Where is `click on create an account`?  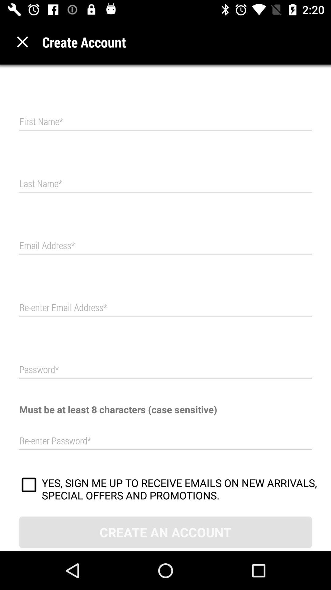 click on create an account is located at coordinates (165, 532).